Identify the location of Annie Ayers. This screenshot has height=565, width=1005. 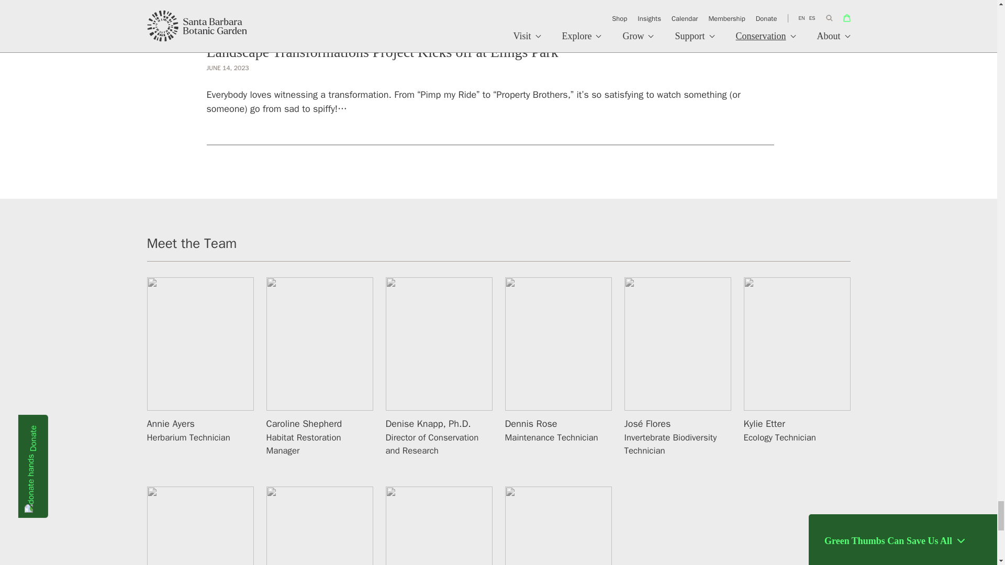
(170, 424).